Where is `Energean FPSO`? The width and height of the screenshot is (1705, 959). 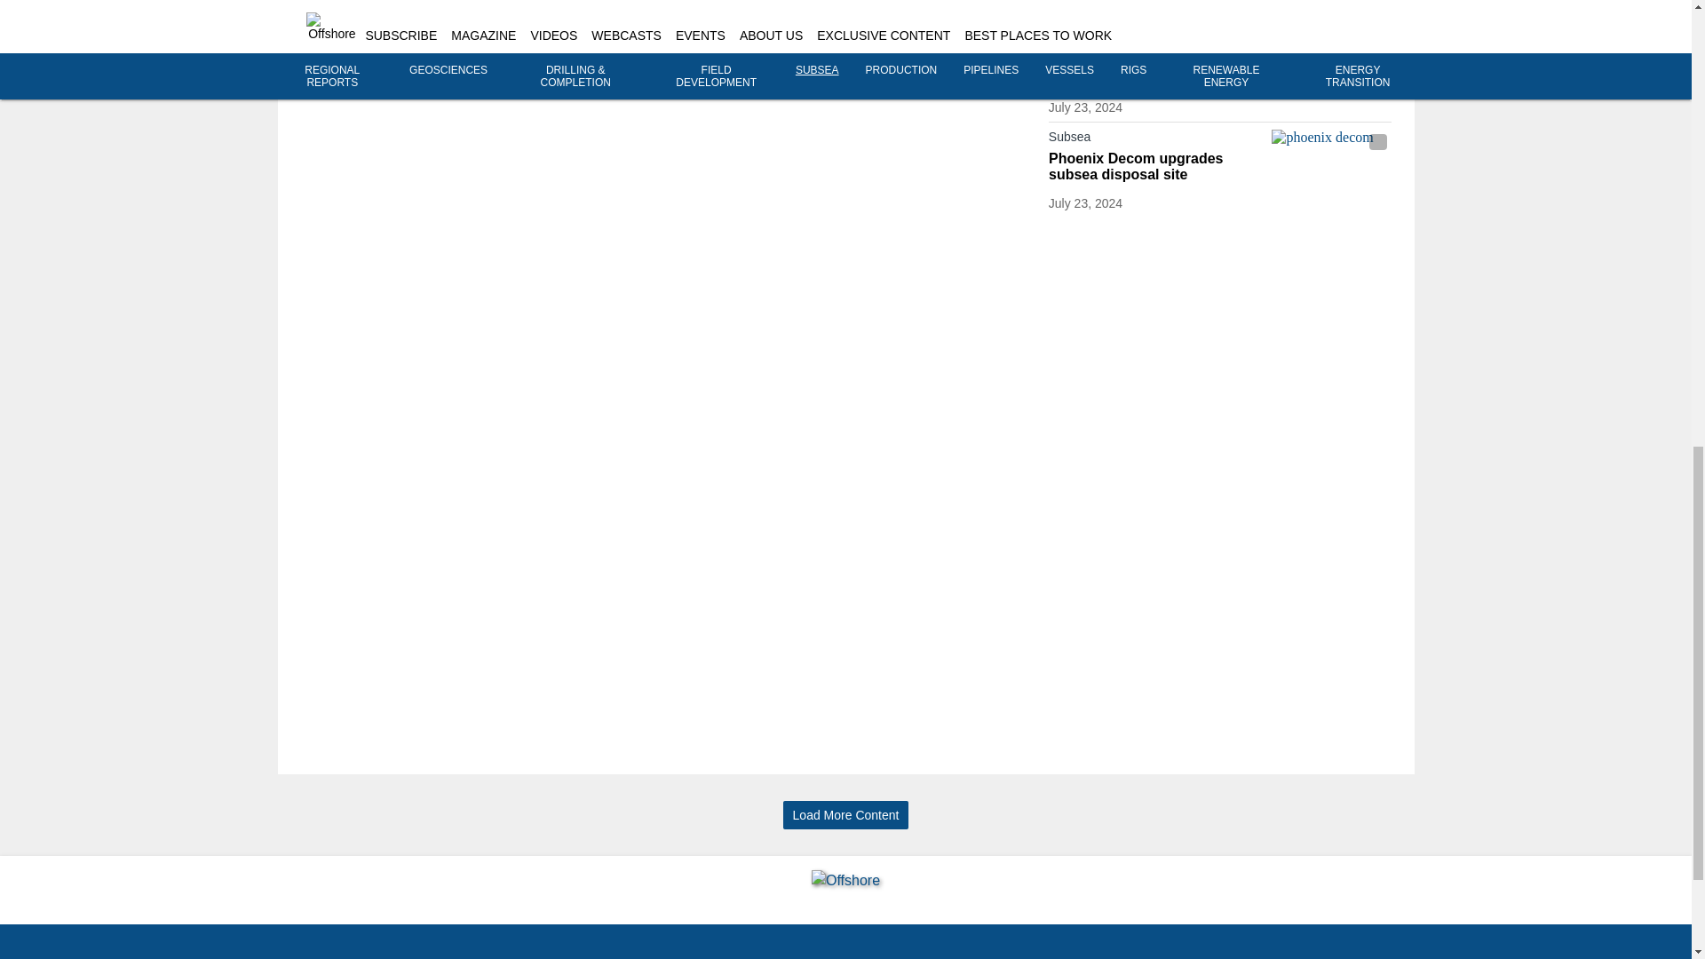
Energean FPSO is located at coordinates (1331, 52).